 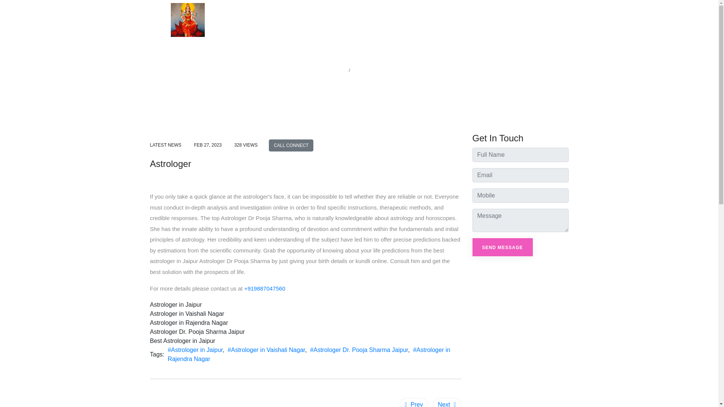 I want to click on FEB 27, 2023, so click(x=207, y=145).